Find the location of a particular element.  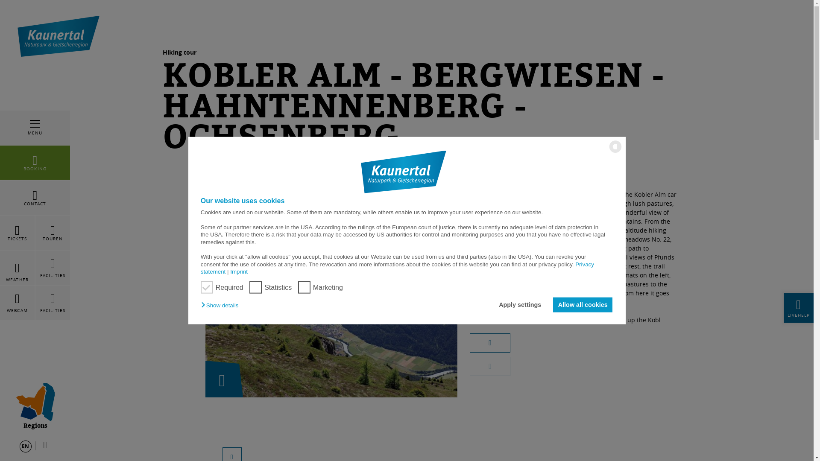

Allow all cookies is located at coordinates (583, 305).